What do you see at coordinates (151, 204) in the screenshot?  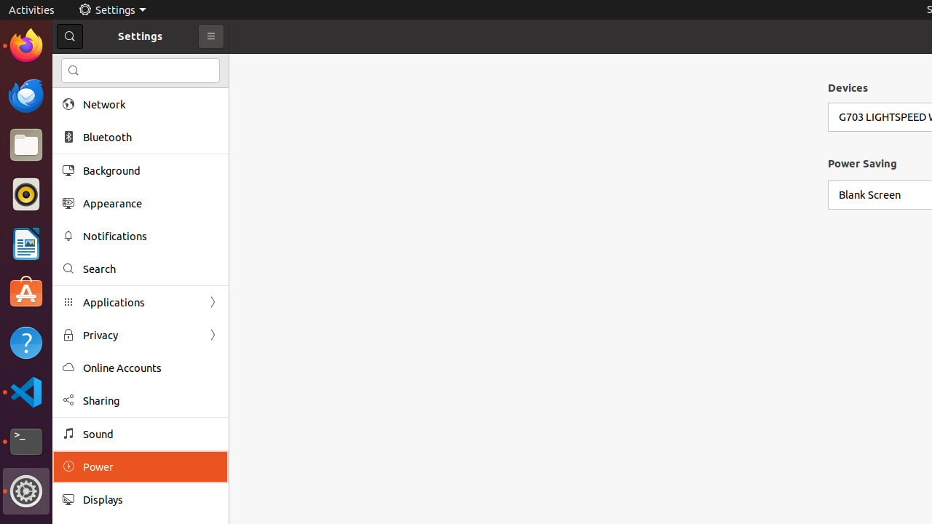 I see `Appearance` at bounding box center [151, 204].